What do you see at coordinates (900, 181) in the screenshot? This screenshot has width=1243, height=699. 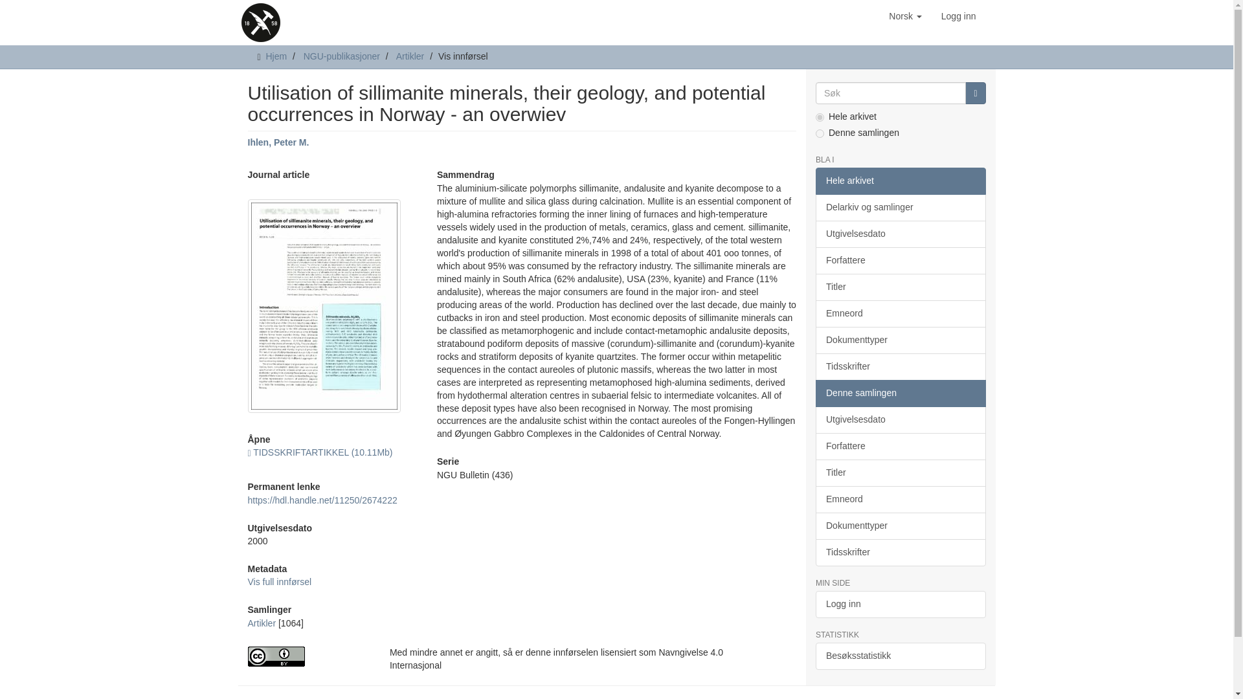 I see `Hele arkivet` at bounding box center [900, 181].